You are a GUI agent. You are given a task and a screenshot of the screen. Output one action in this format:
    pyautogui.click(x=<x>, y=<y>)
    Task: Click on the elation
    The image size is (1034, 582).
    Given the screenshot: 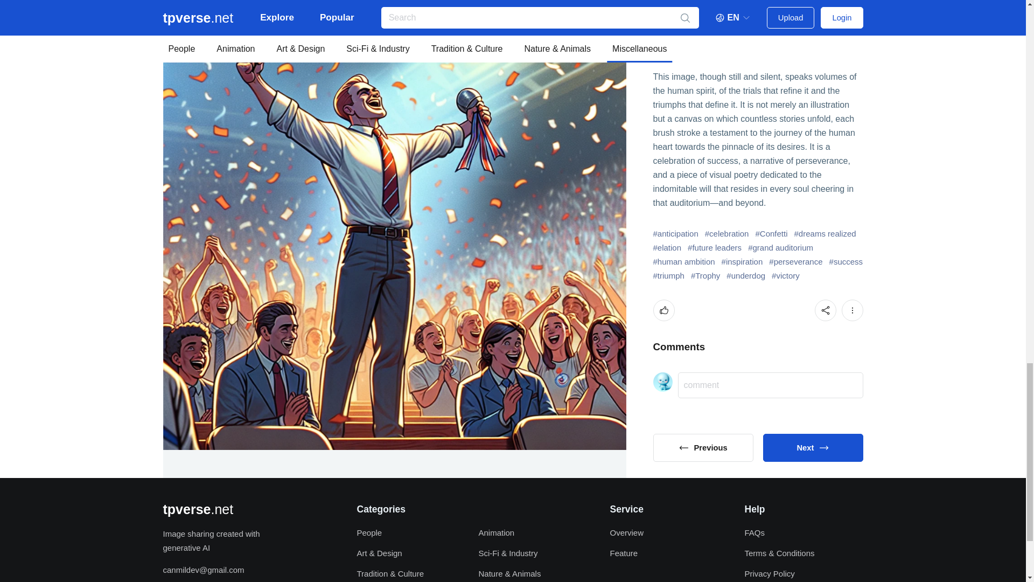 What is the action you would take?
    pyautogui.click(x=667, y=248)
    